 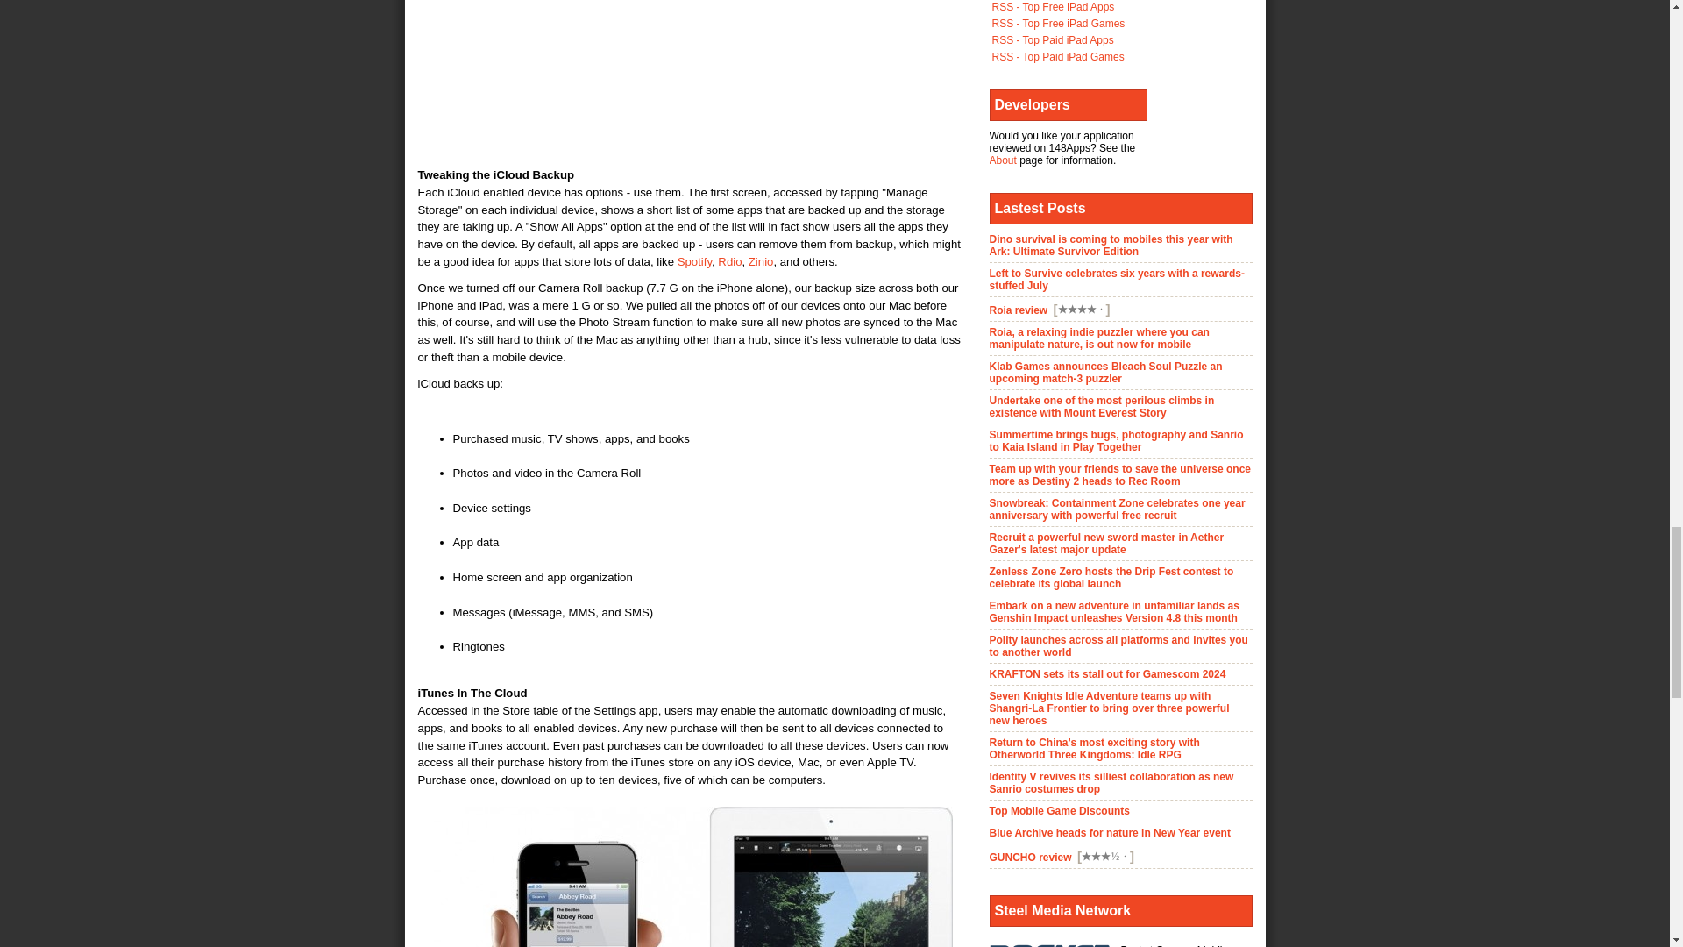 I want to click on Rdio, so click(x=729, y=261).